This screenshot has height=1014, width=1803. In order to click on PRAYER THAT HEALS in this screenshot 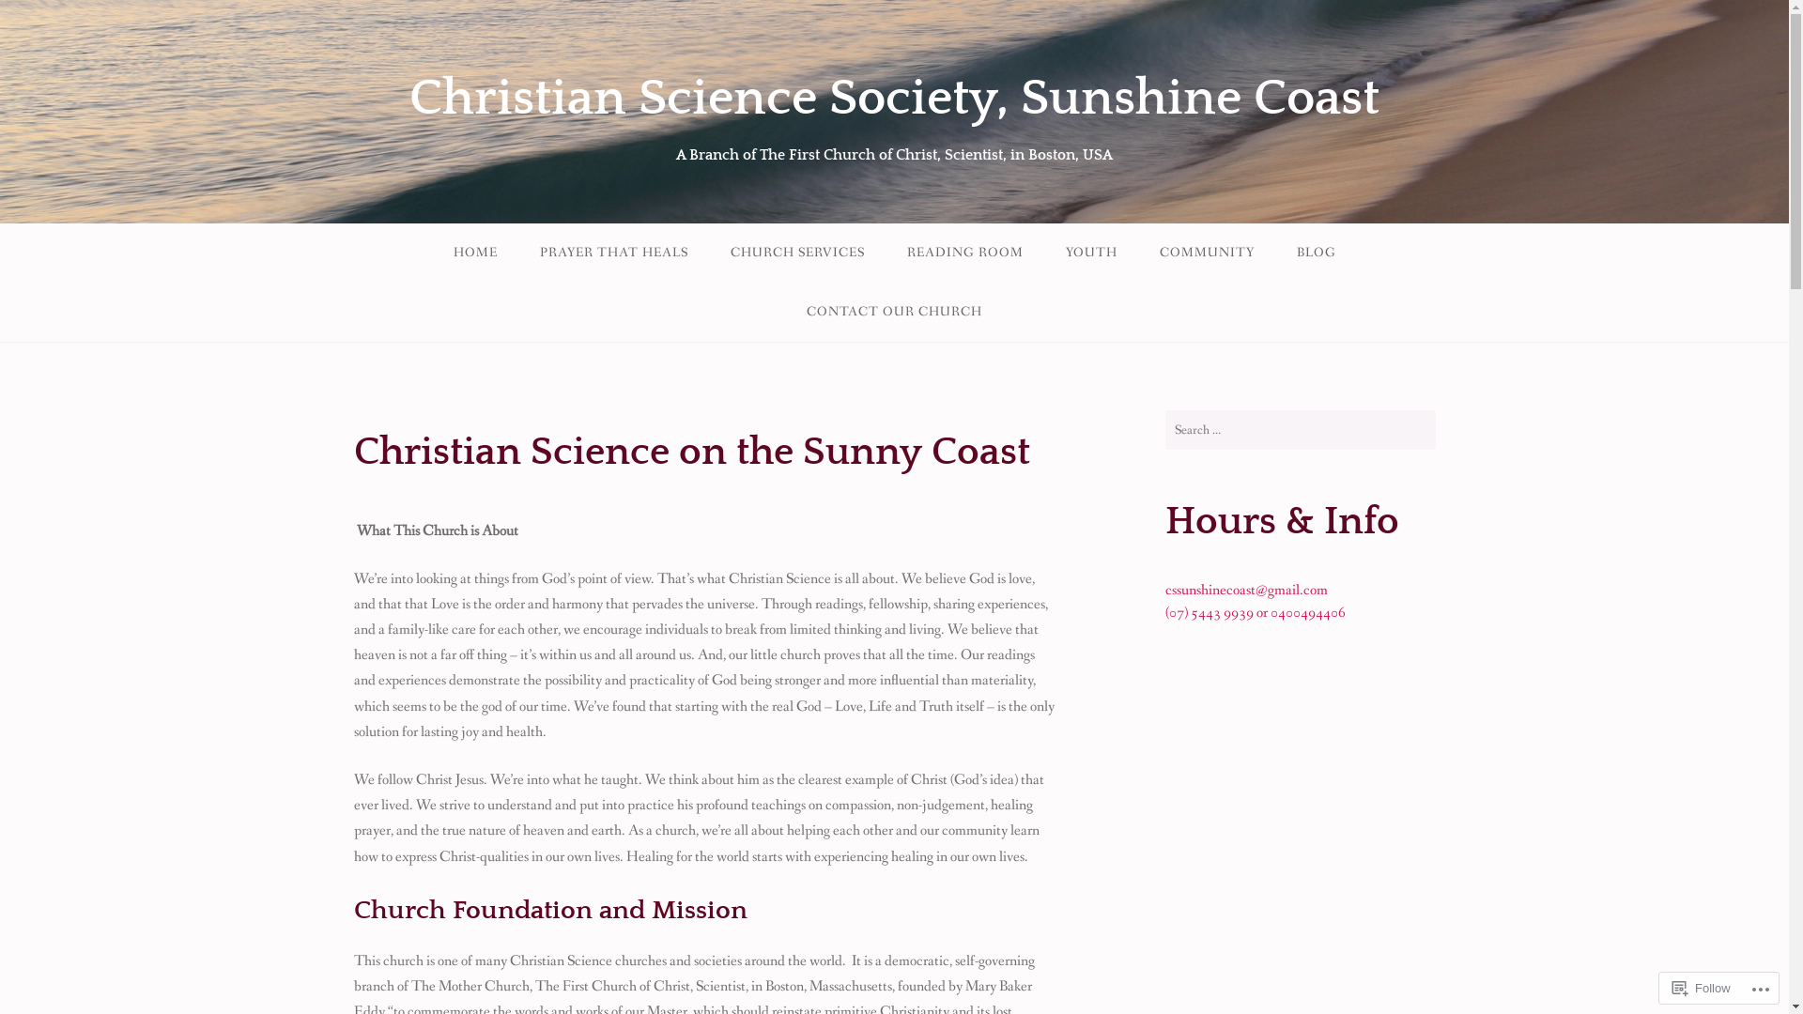, I will do `click(614, 253)`.